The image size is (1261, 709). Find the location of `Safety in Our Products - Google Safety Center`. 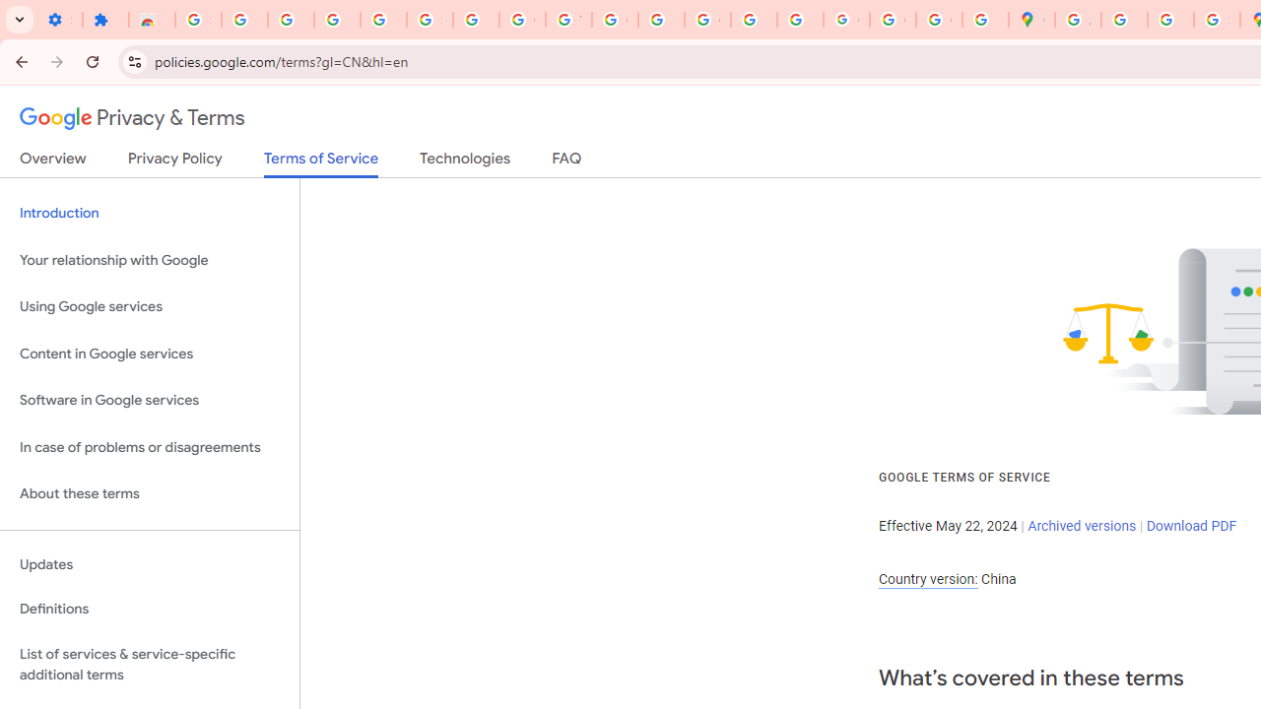

Safety in Our Products - Google Safety Center is located at coordinates (1218, 20).